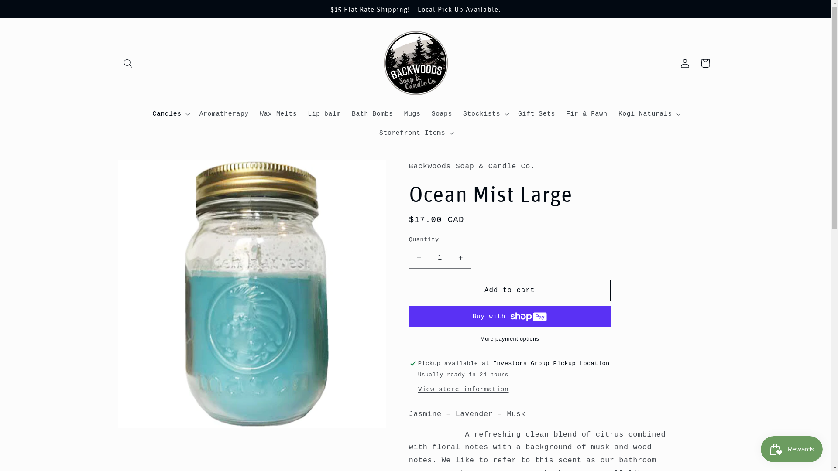 The image size is (838, 471). Describe the element at coordinates (442, 114) in the screenshot. I see `Soaps` at that location.